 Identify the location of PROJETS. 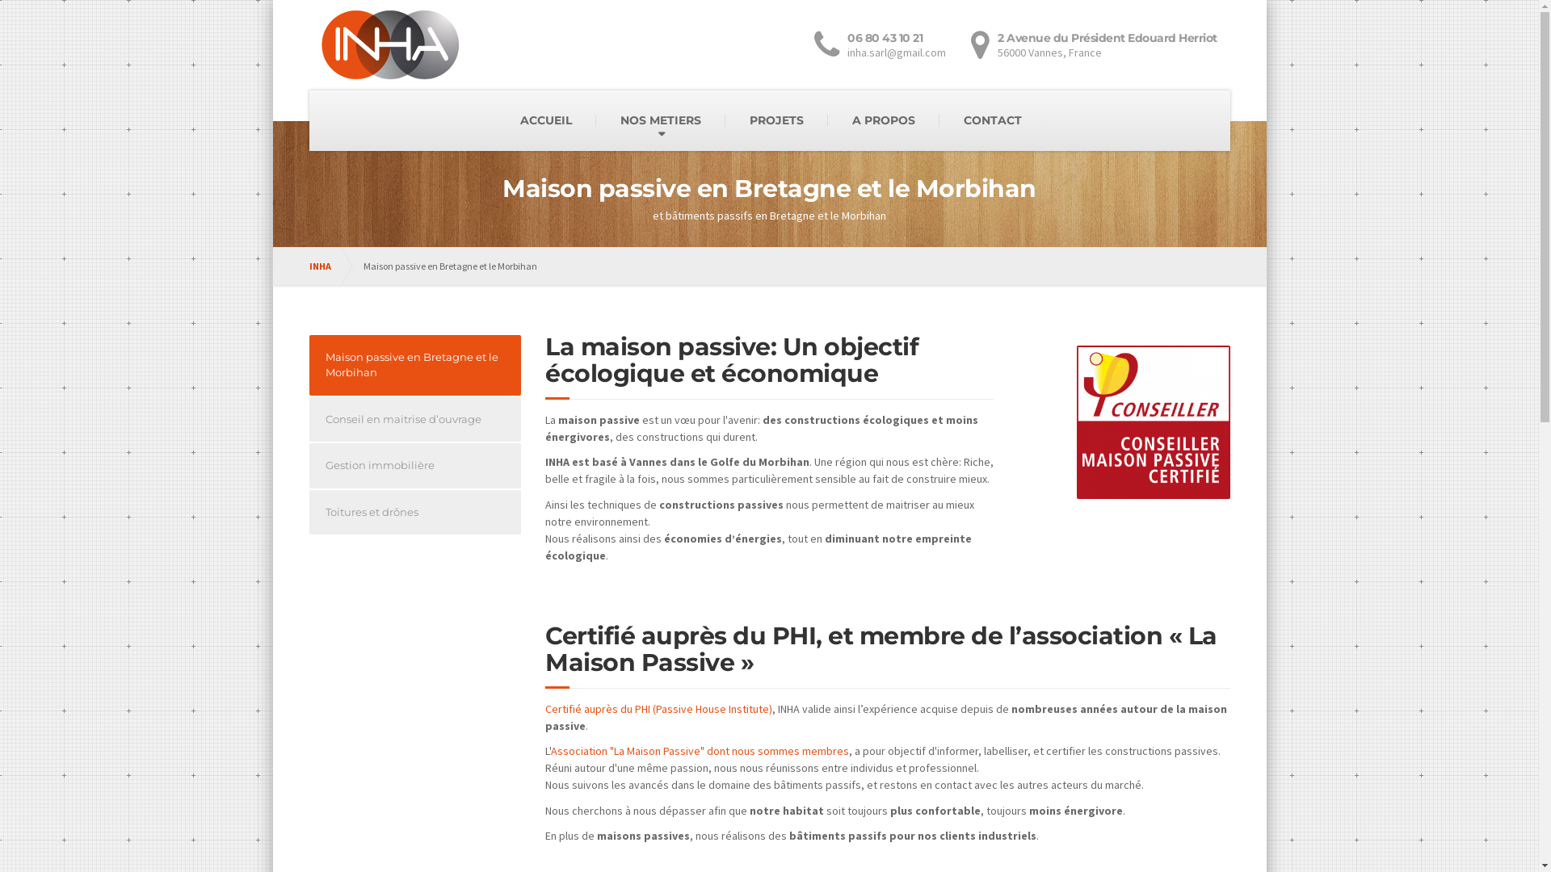
(777, 120).